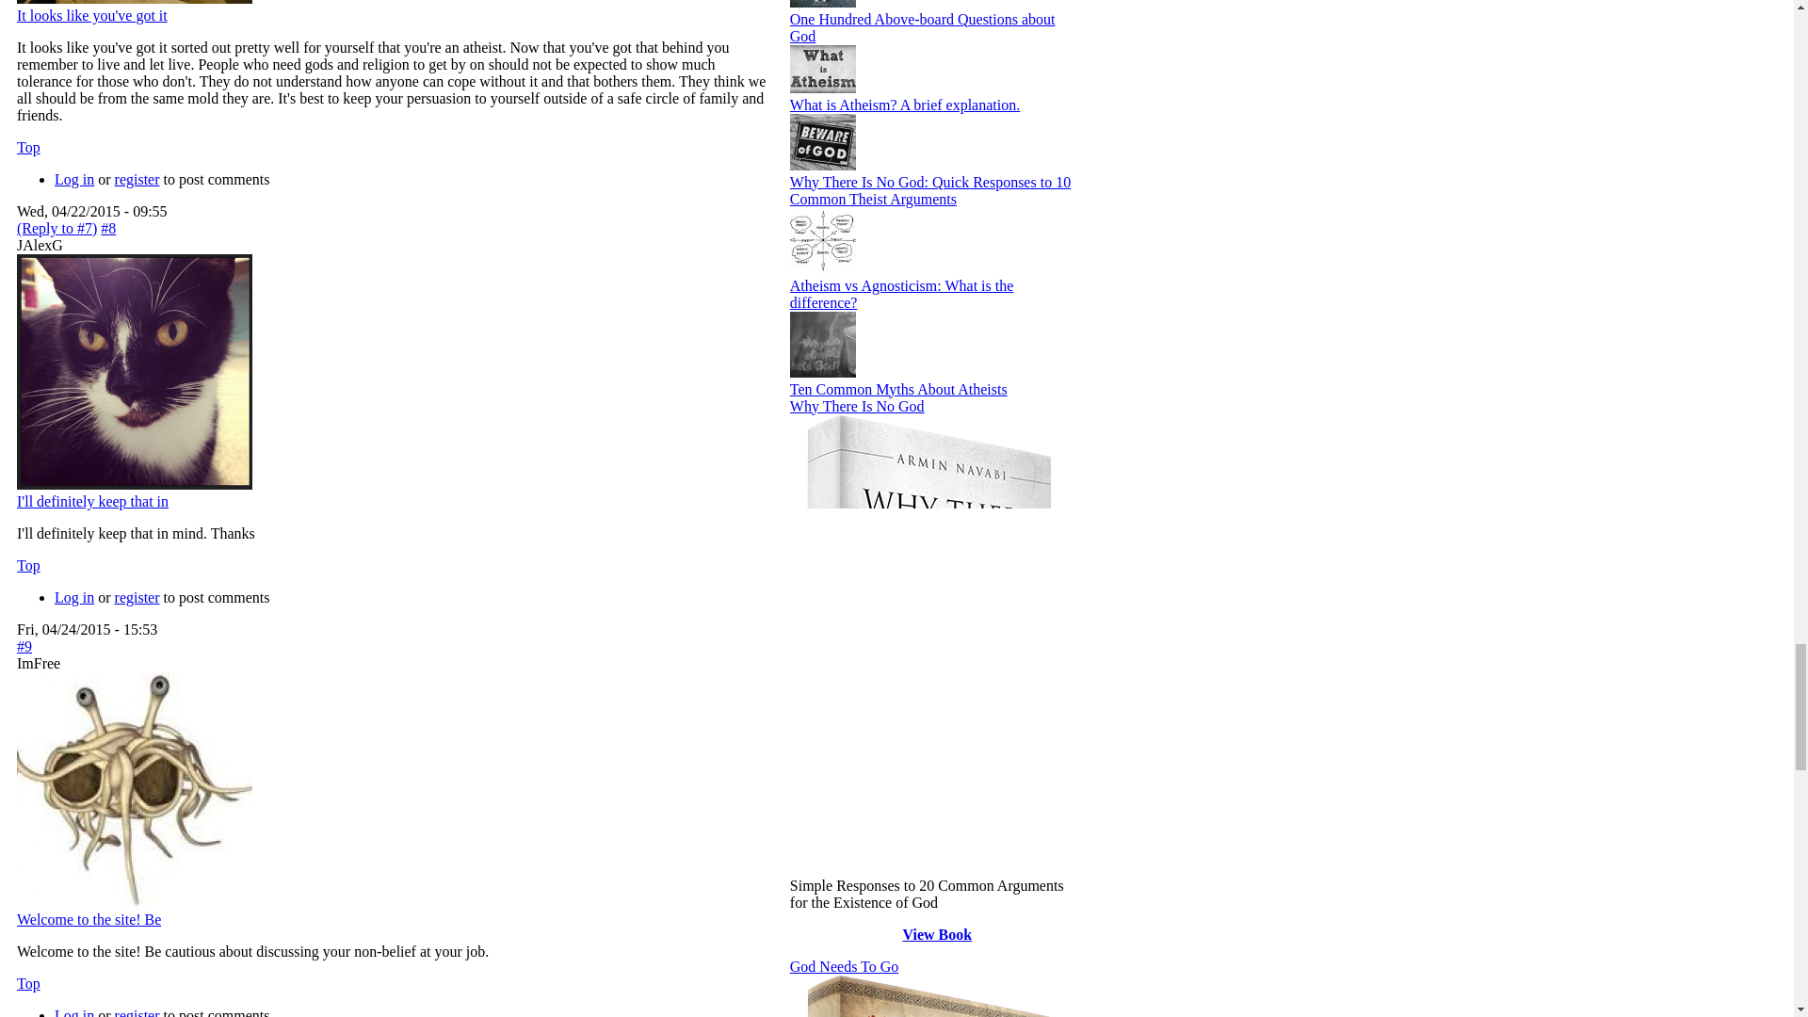  What do you see at coordinates (28, 147) in the screenshot?
I see `Jump to top of page` at bounding box center [28, 147].